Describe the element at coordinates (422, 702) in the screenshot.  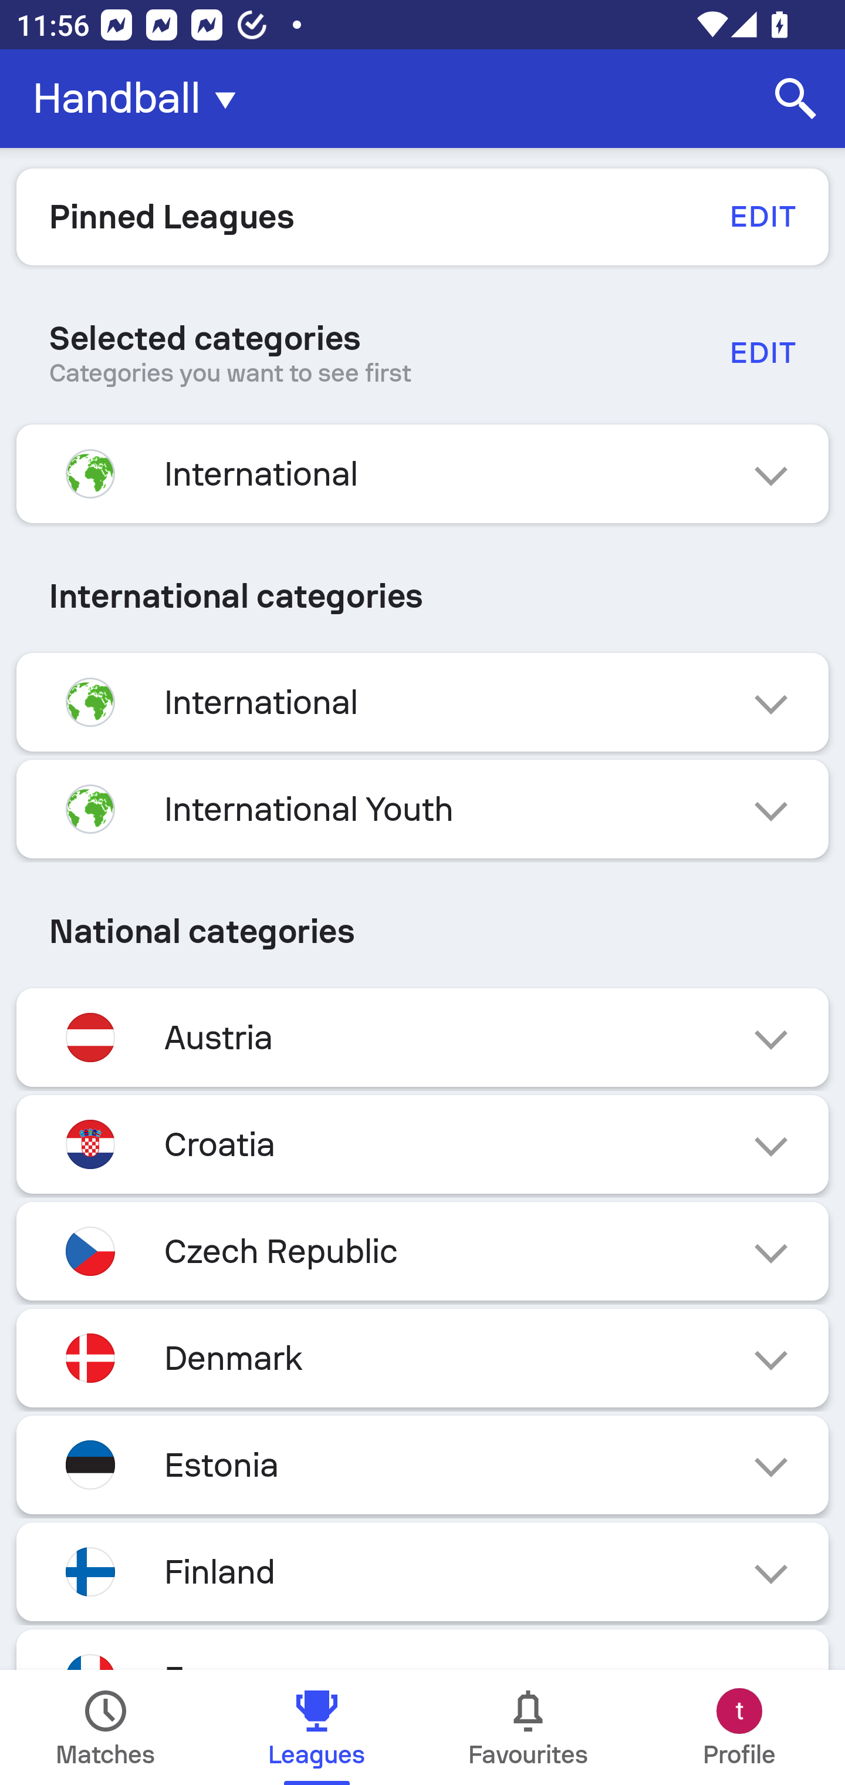
I see `International` at that location.